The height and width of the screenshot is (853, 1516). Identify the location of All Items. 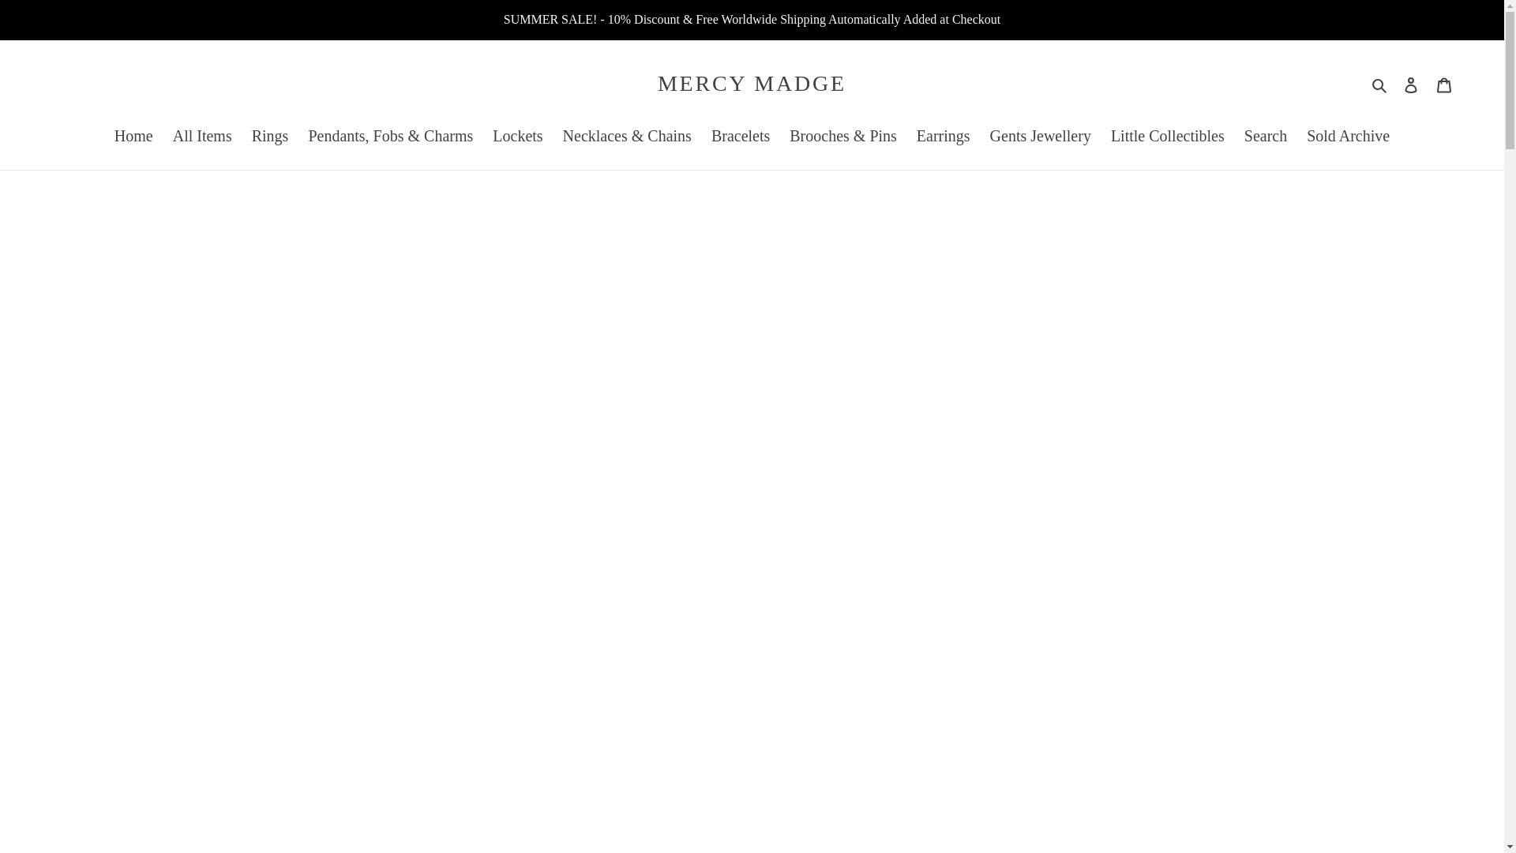
(202, 137).